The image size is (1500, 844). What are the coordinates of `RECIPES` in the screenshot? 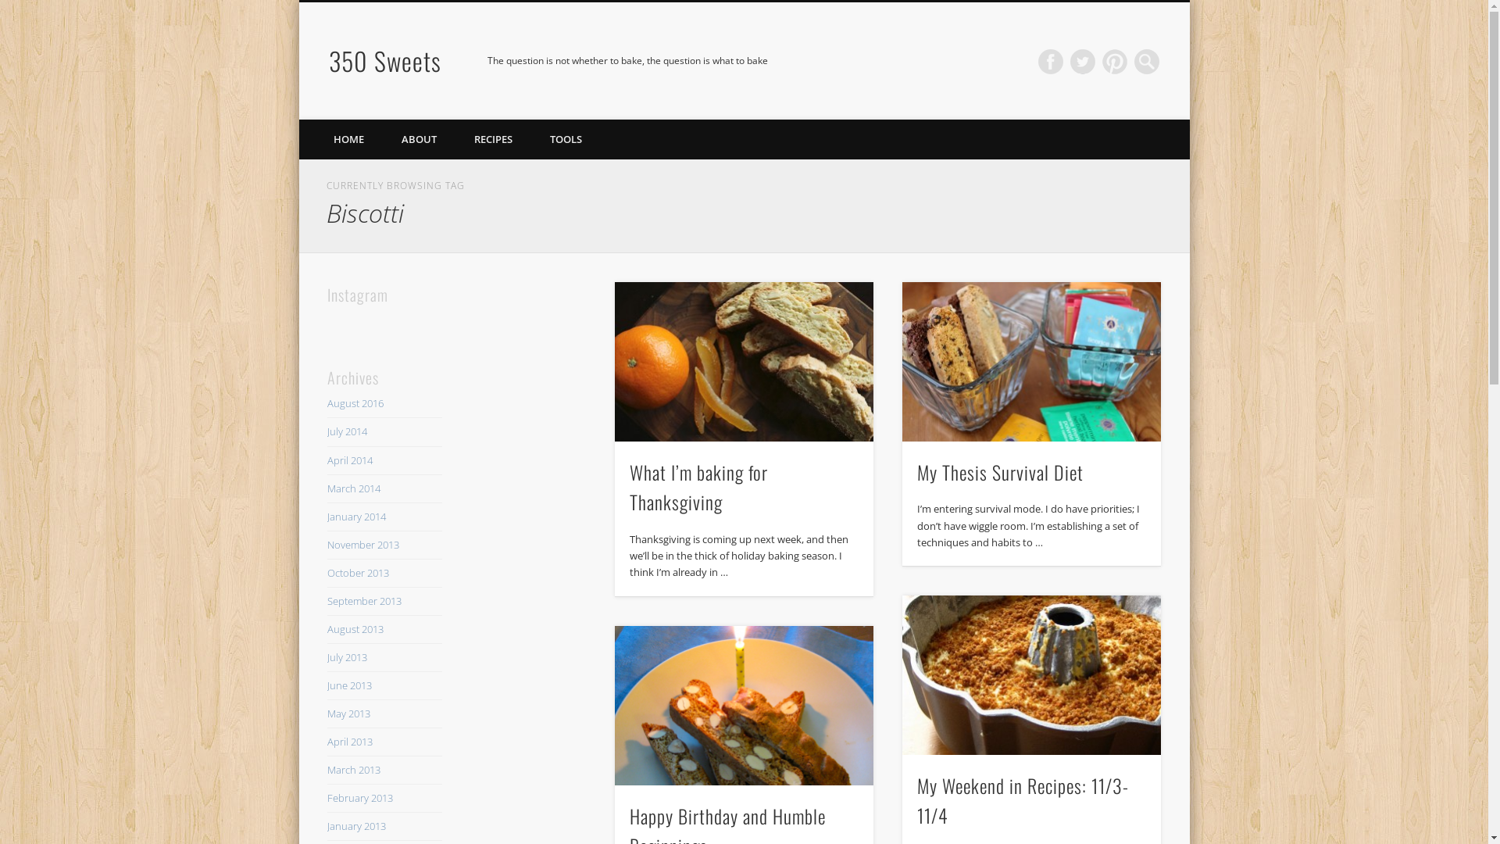 It's located at (492, 139).